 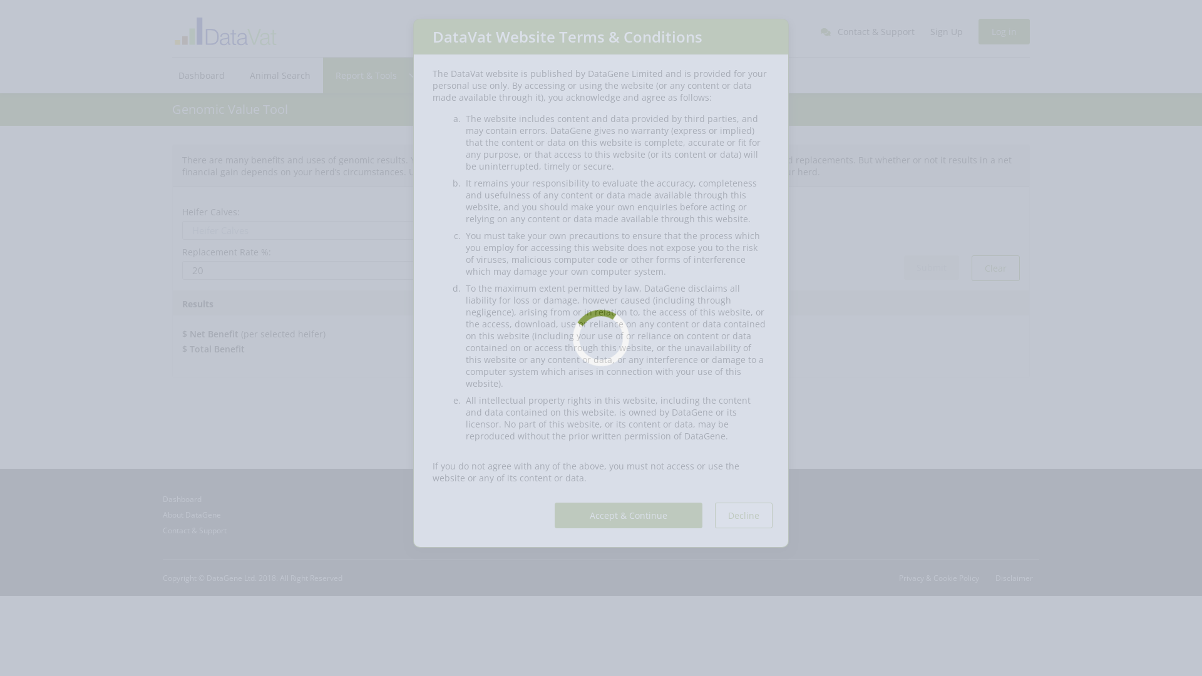 What do you see at coordinates (372, 75) in the screenshot?
I see `Report & Tools` at bounding box center [372, 75].